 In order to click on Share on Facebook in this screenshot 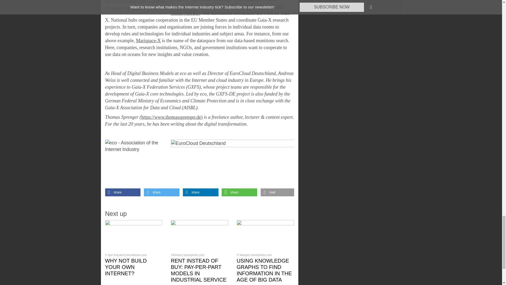, I will do `click(123, 192)`.